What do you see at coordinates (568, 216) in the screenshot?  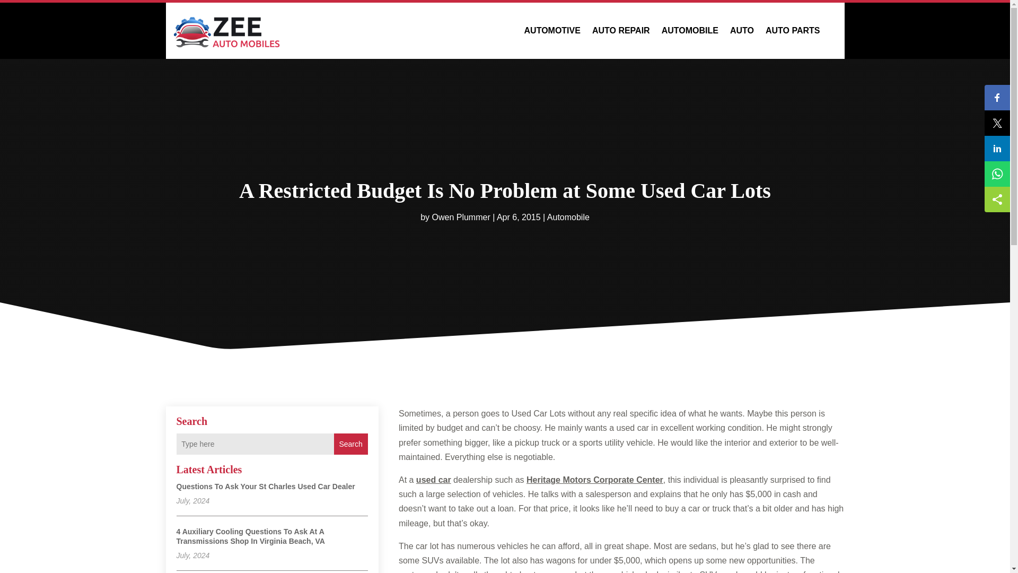 I see `Automobile` at bounding box center [568, 216].